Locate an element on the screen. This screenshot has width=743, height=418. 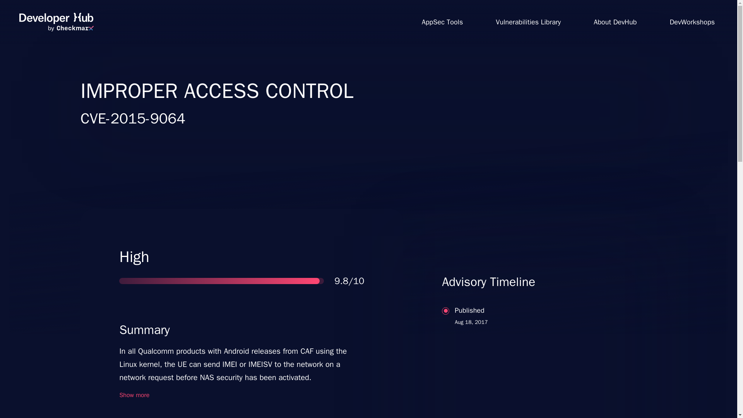
Goto website home page is located at coordinates (56, 22).